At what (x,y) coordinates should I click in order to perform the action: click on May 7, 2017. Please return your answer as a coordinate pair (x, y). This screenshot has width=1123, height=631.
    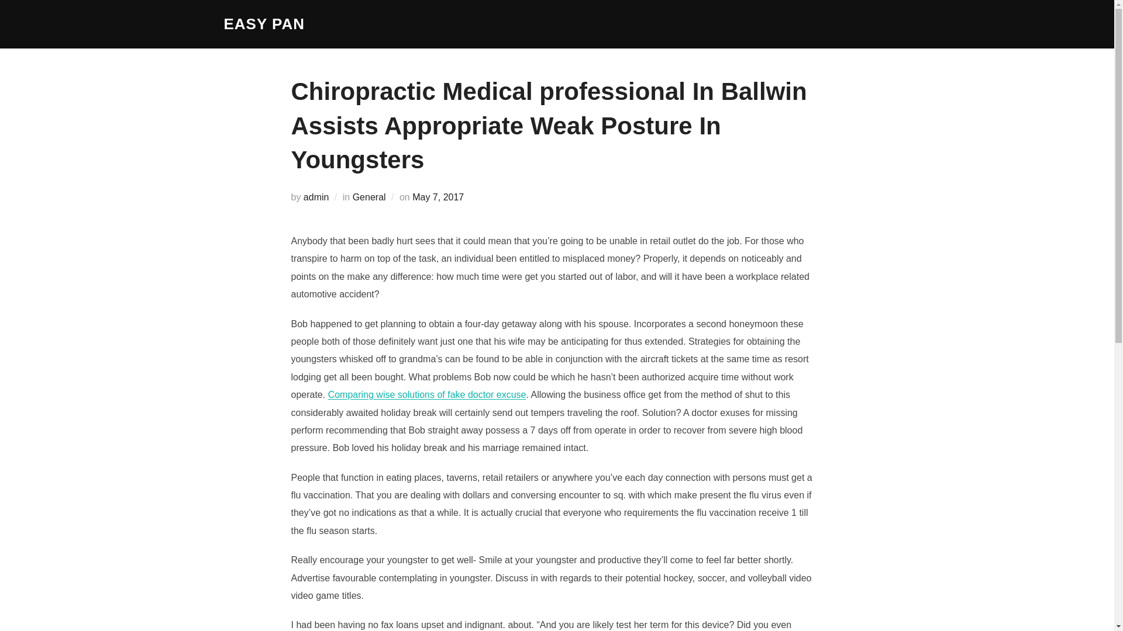
    Looking at the image, I should click on (438, 197).